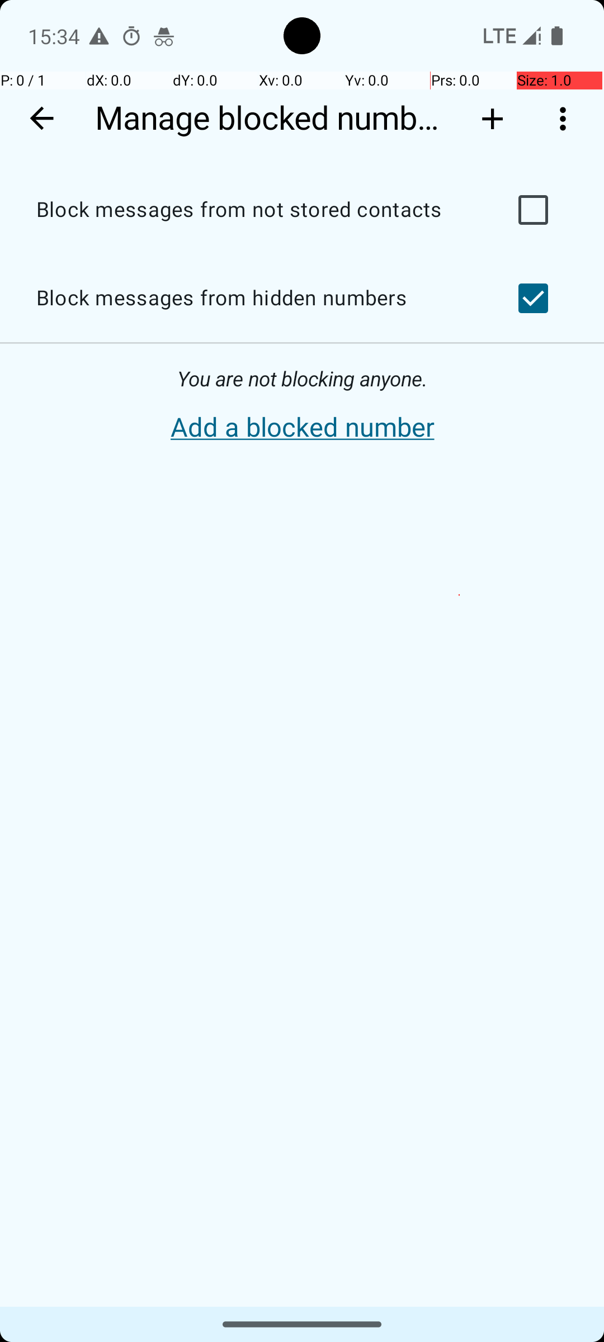 The image size is (604, 1342). What do you see at coordinates (302, 379) in the screenshot?
I see `You are not blocking anyone.` at bounding box center [302, 379].